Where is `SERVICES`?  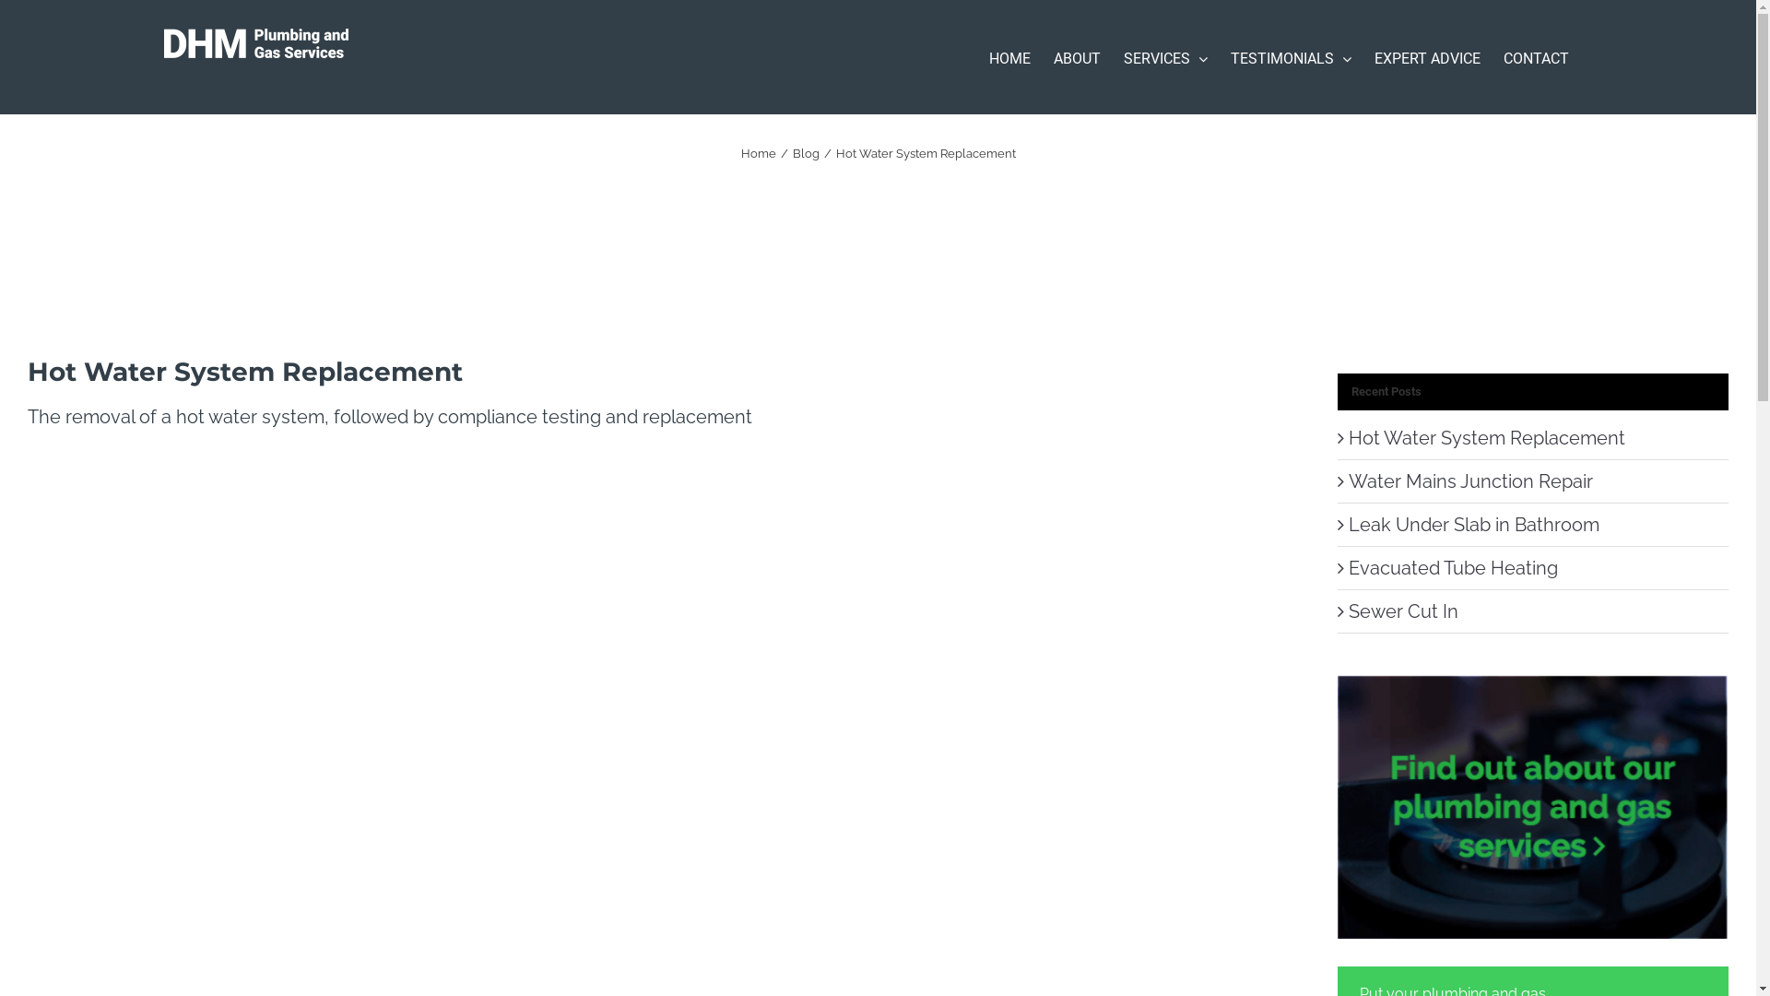
SERVICES is located at coordinates (1165, 57).